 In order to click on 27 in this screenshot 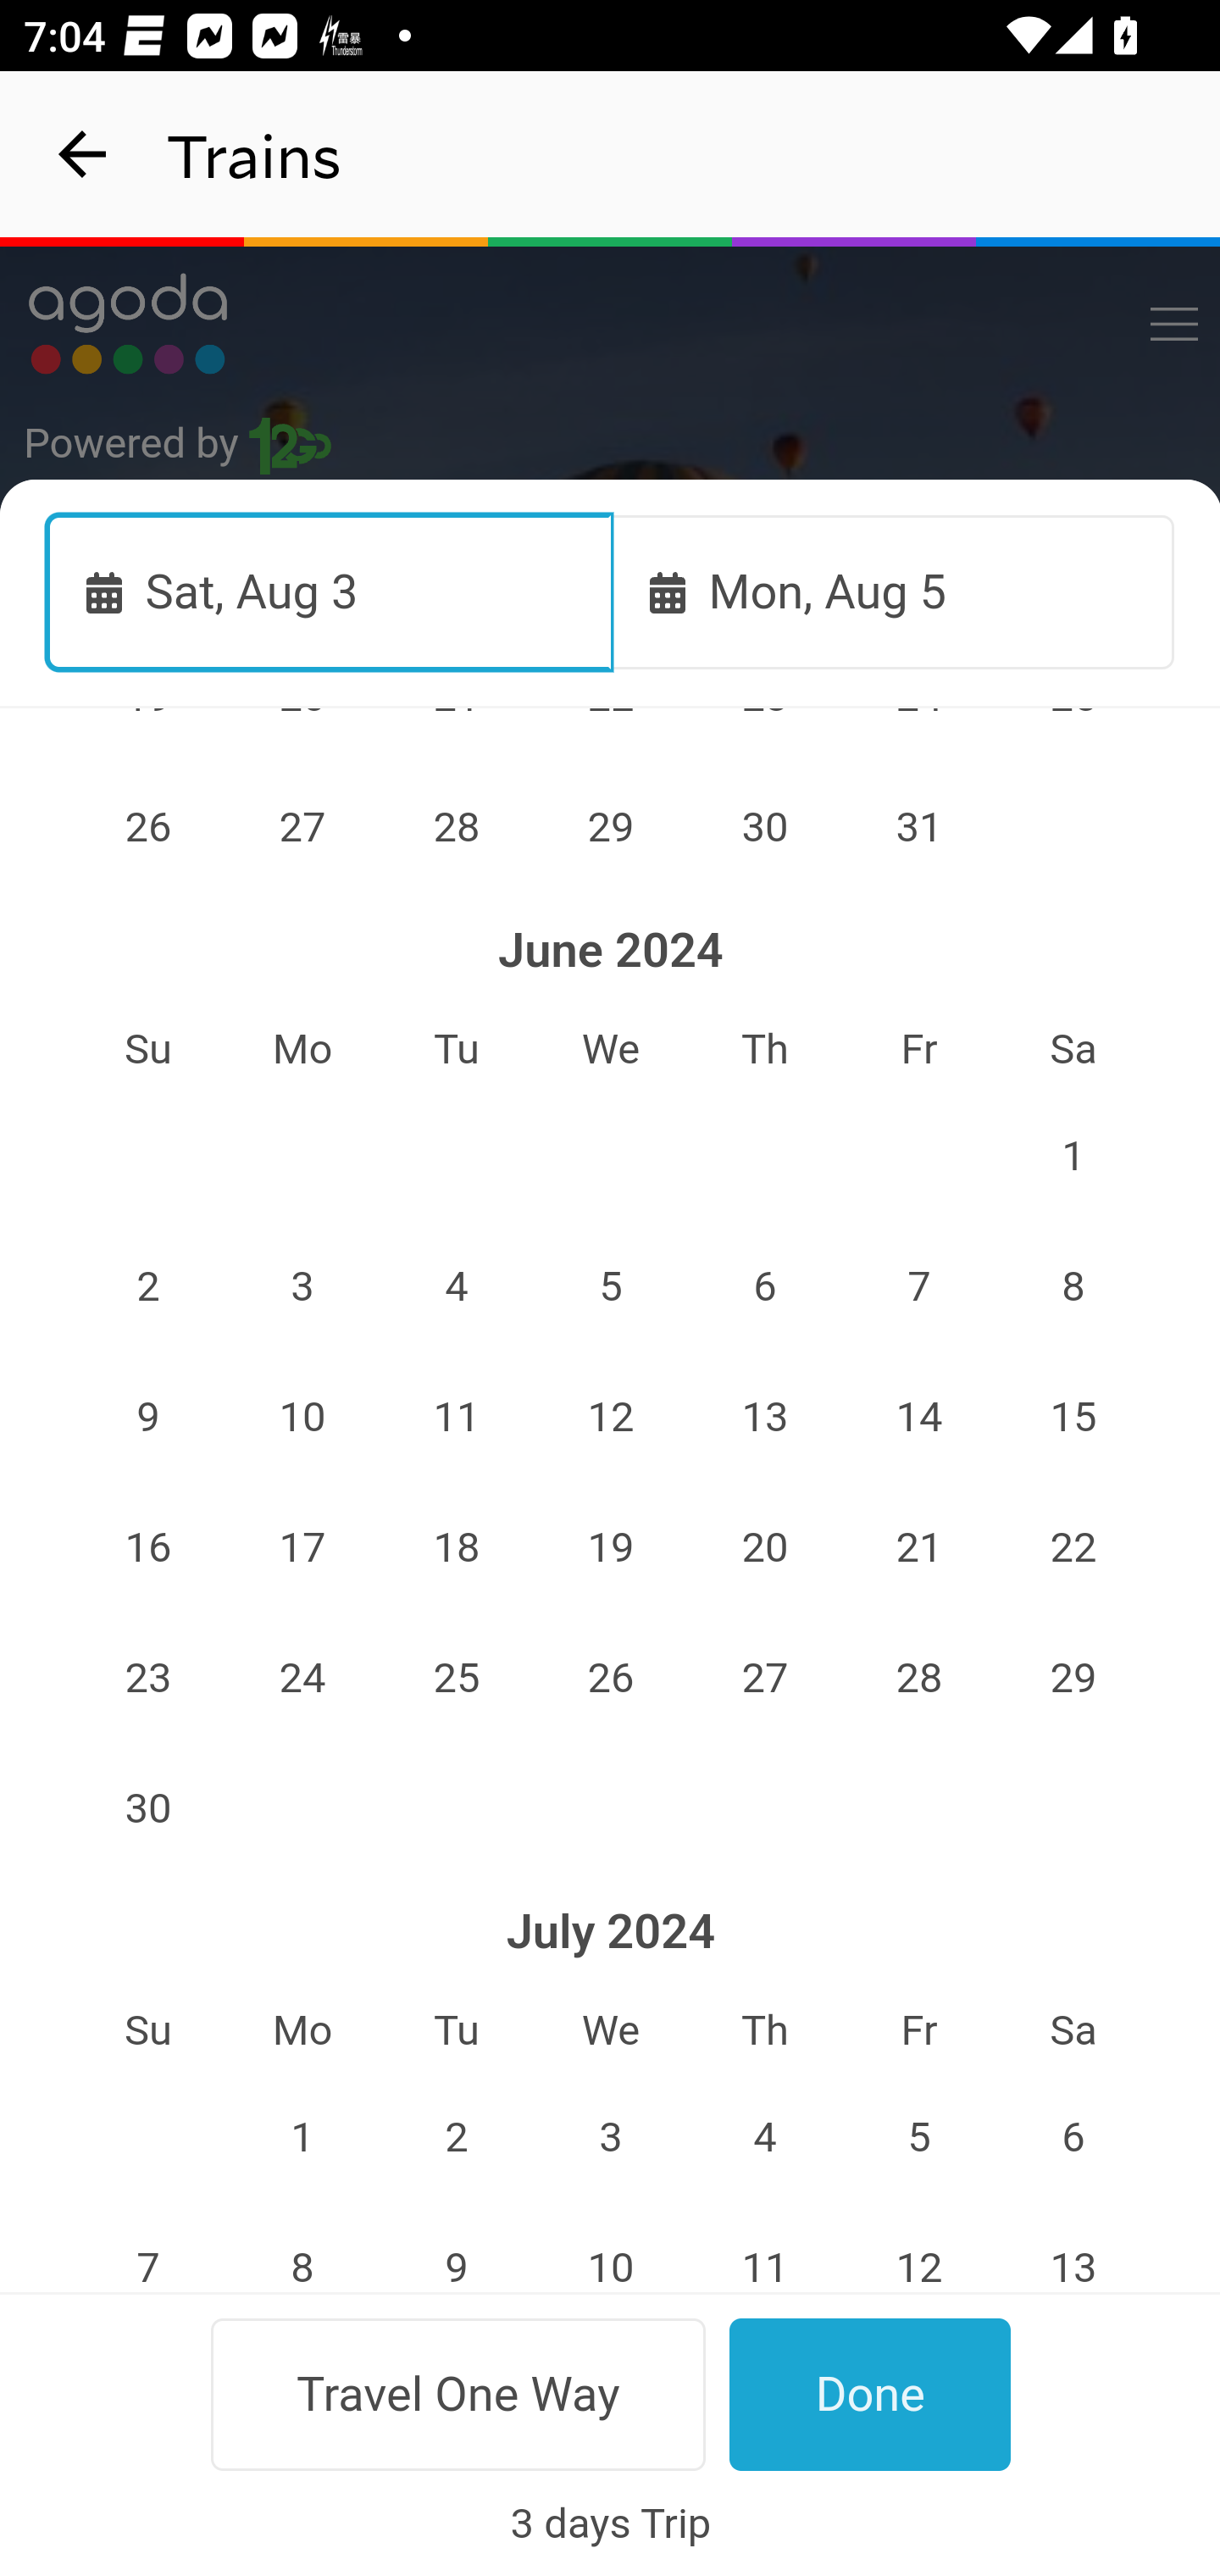, I will do `click(302, 827)`.